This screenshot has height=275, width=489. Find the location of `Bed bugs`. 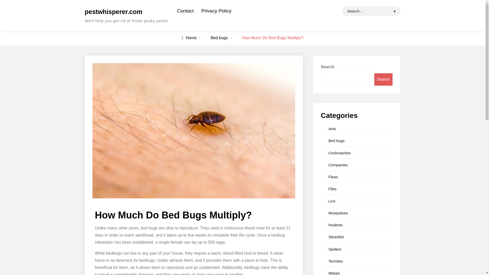

Bed bugs is located at coordinates (219, 38).